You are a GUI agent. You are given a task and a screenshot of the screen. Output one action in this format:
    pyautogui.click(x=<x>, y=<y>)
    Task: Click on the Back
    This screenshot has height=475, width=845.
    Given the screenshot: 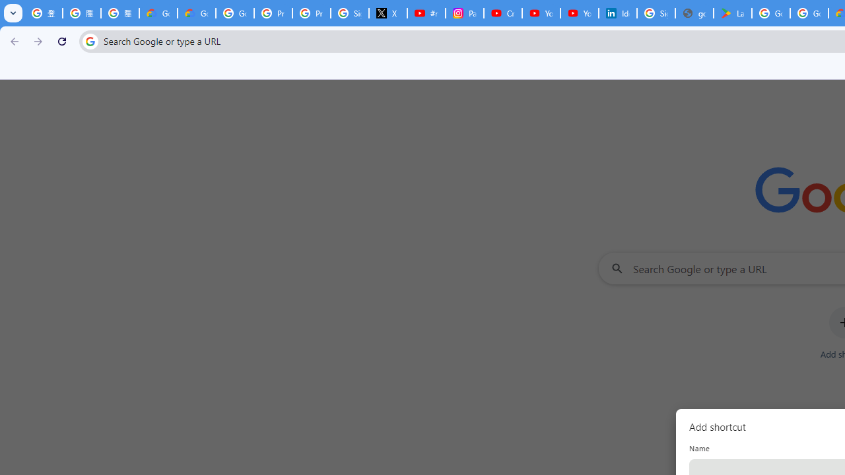 What is the action you would take?
    pyautogui.click(x=13, y=41)
    